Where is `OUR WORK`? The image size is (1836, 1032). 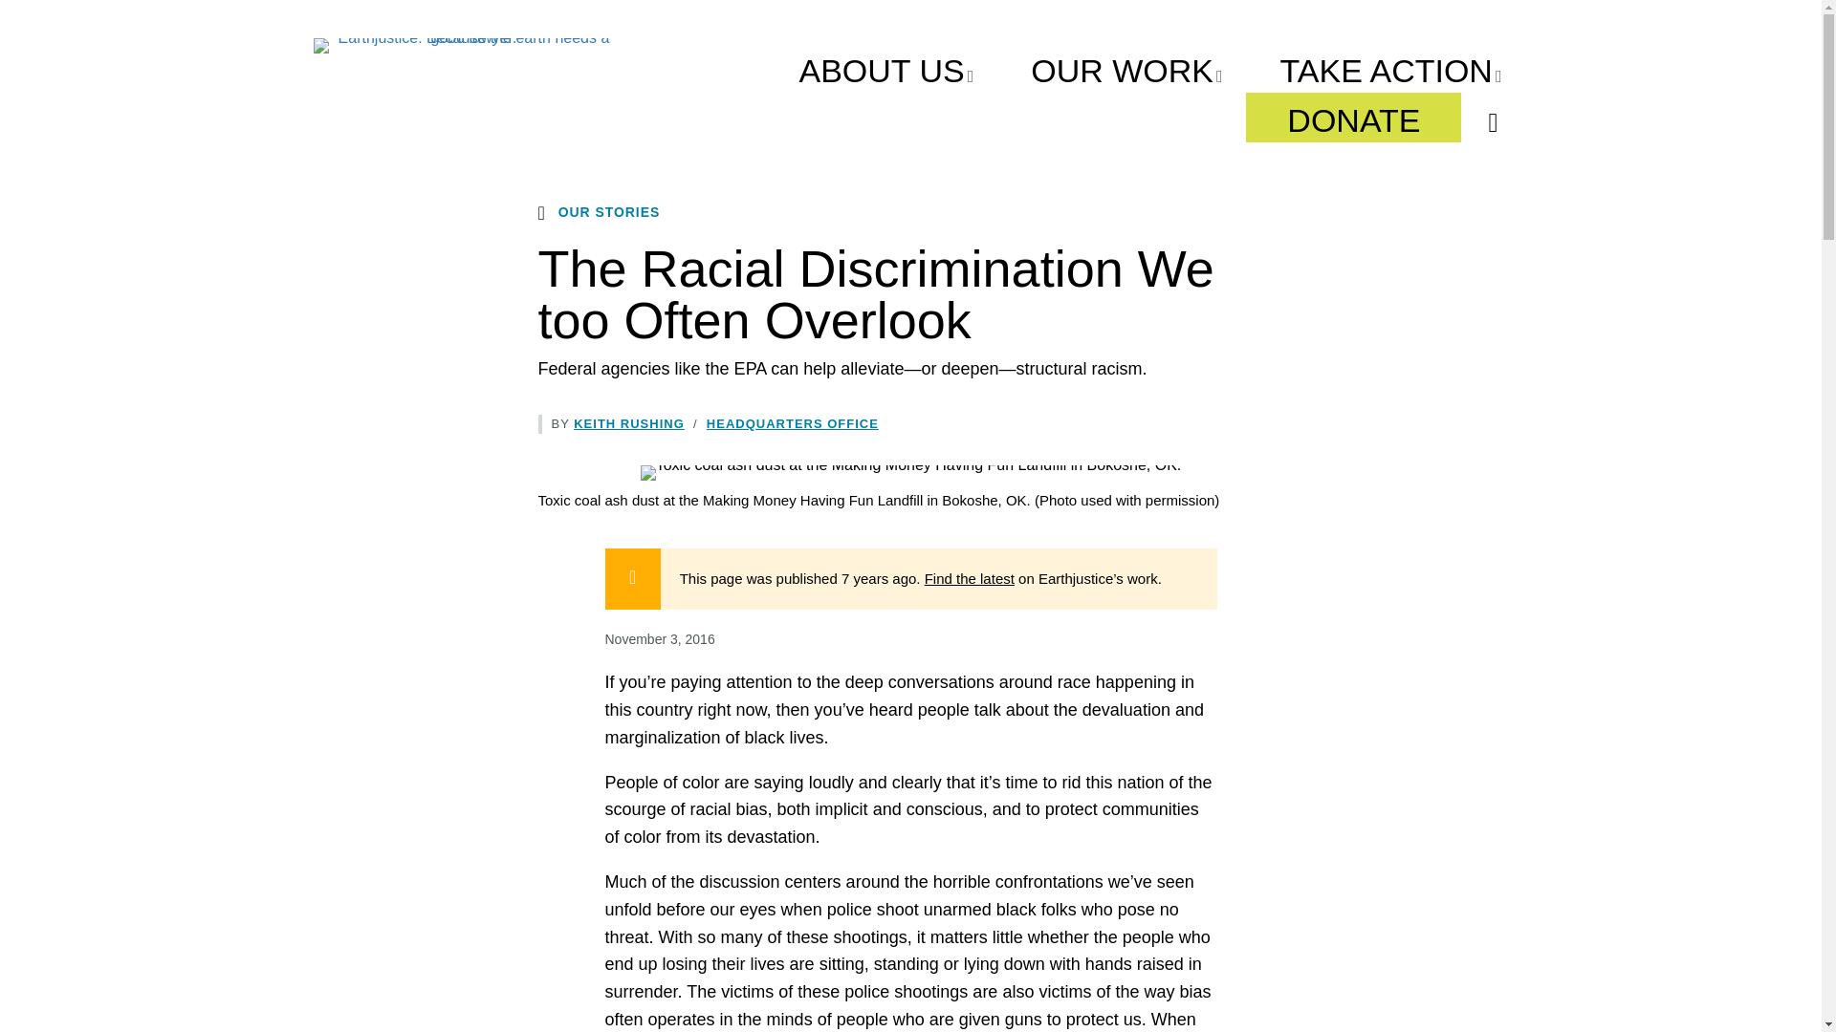
OUR WORK is located at coordinates (1126, 68).